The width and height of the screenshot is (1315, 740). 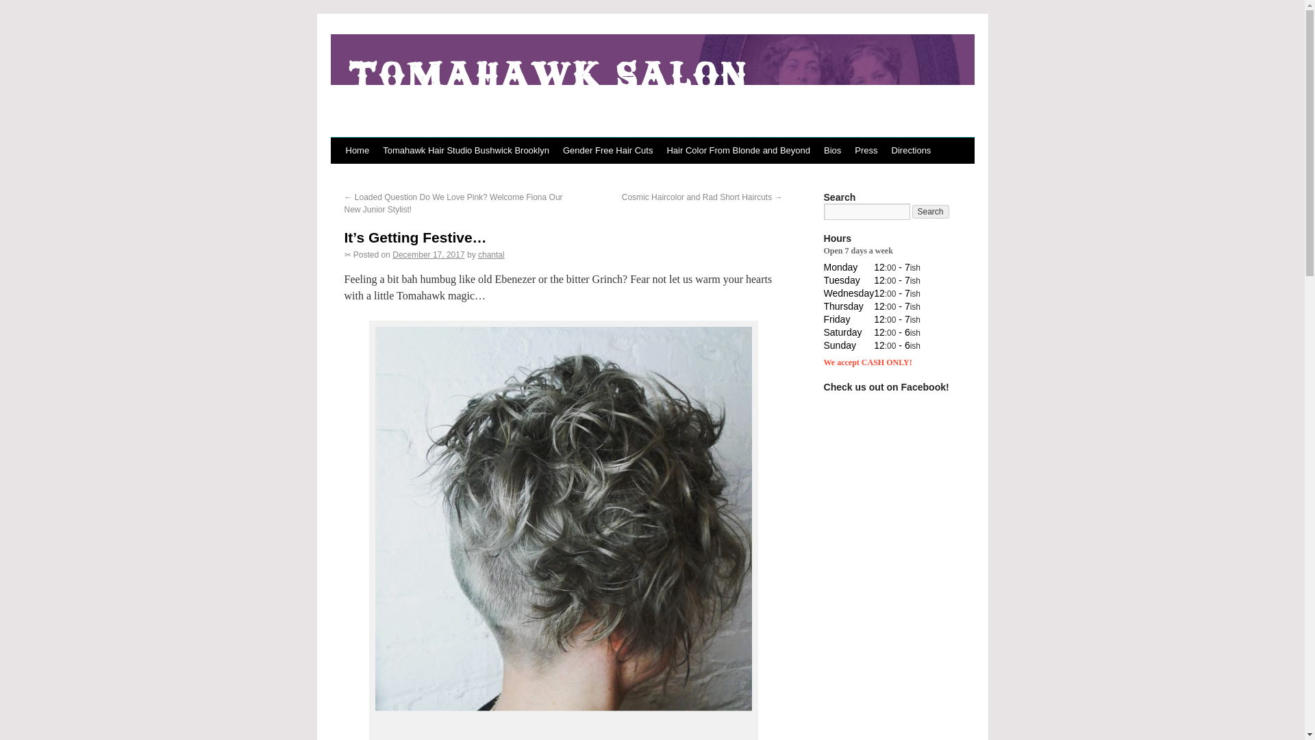 I want to click on Home, so click(x=357, y=150).